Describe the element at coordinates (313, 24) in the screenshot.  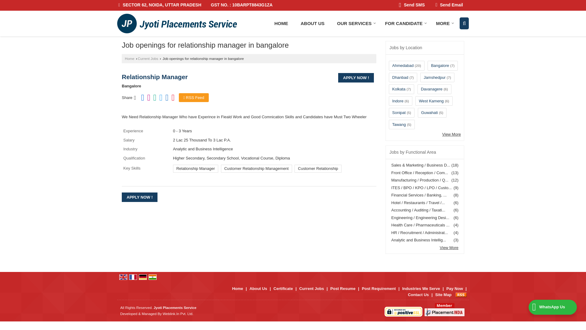
I see `ABOUT US` at that location.